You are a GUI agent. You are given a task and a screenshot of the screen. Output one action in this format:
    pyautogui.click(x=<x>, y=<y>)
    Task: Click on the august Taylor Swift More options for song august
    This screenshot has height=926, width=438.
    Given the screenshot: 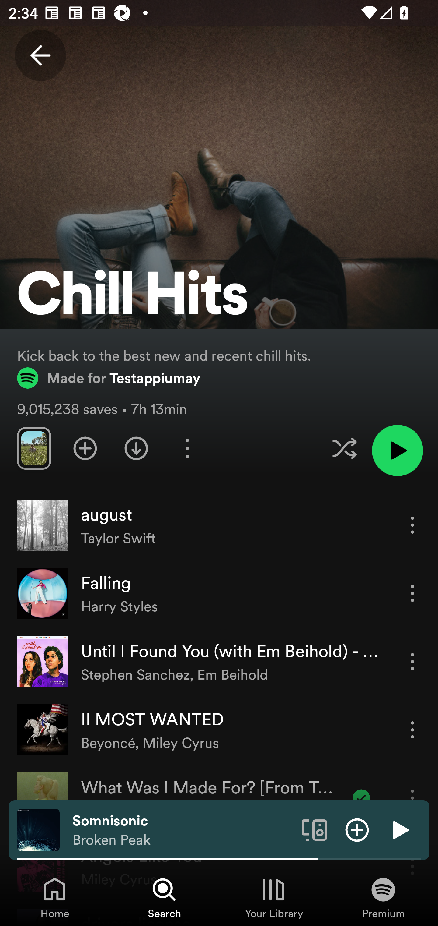 What is the action you would take?
    pyautogui.click(x=219, y=525)
    